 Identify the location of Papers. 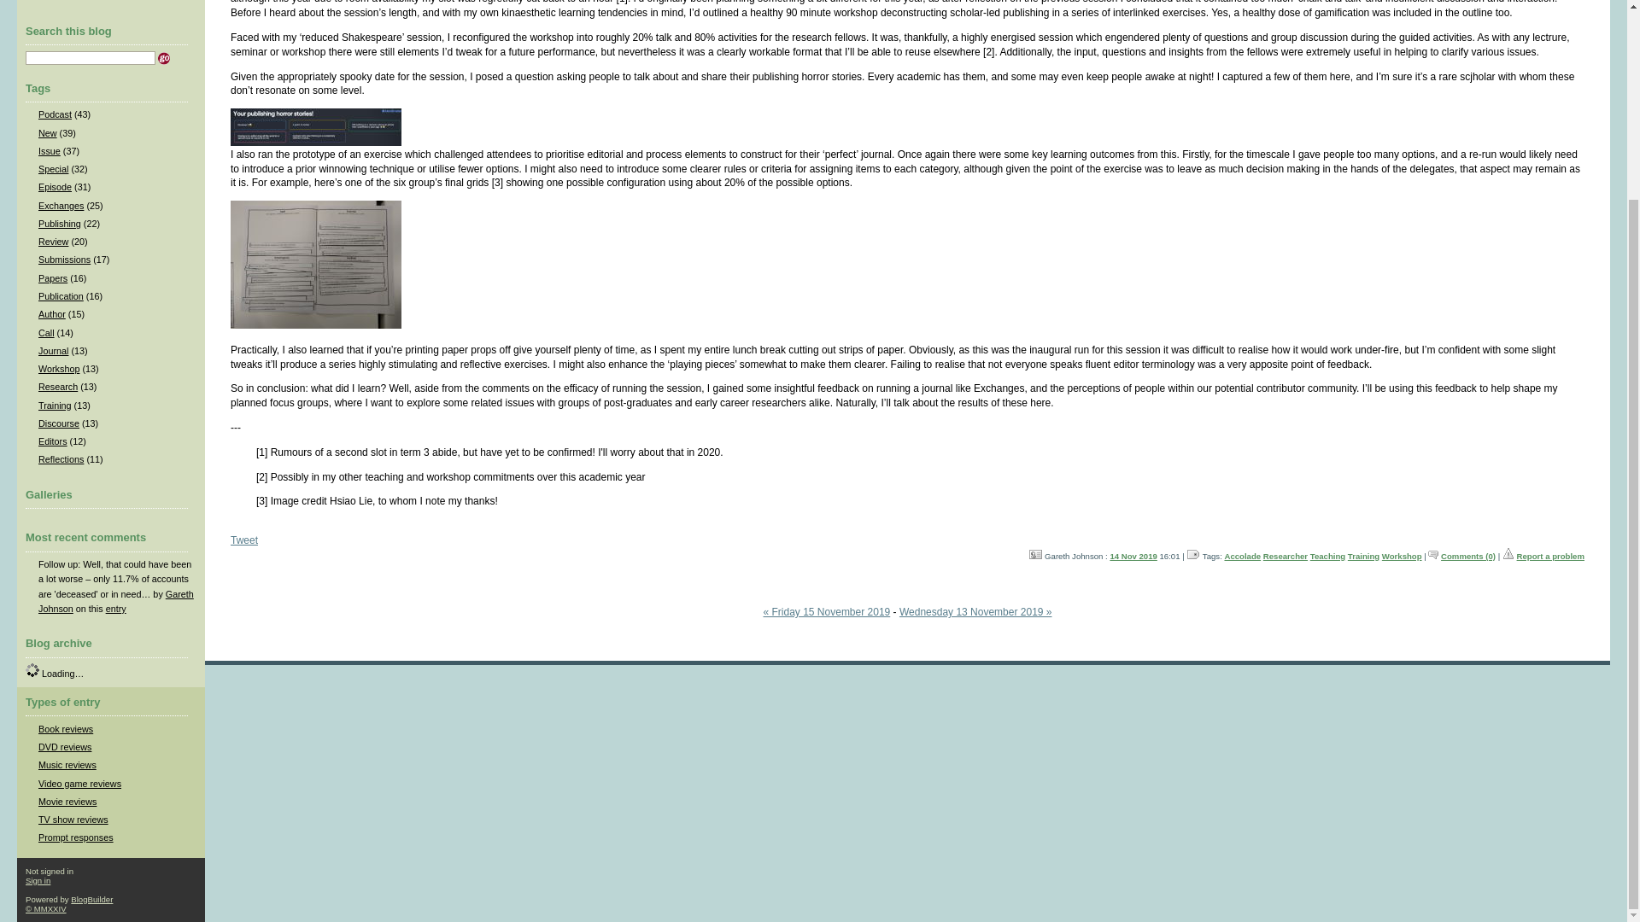
(52, 277).